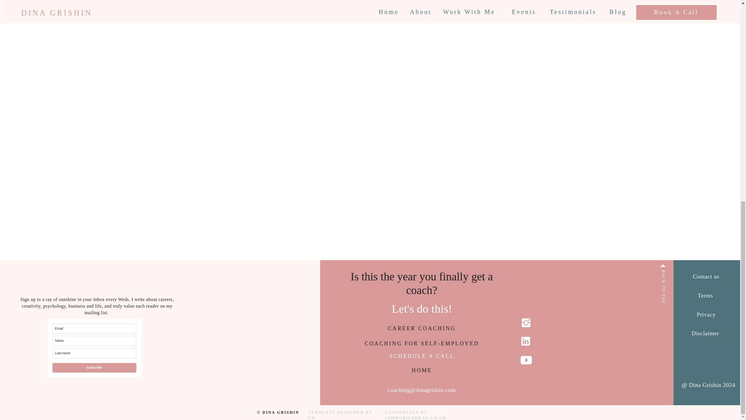 Image resolution: width=746 pixels, height=420 pixels. Describe the element at coordinates (122, 371) in the screenshot. I see `Subscribe` at that location.